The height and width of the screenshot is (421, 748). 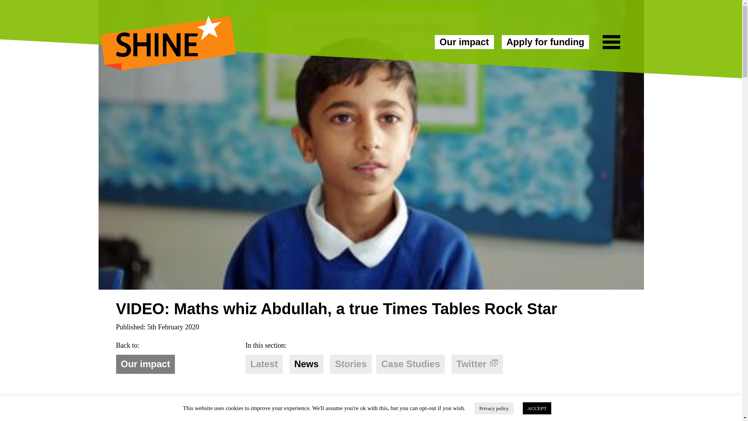 I want to click on Twitter, so click(x=477, y=364).